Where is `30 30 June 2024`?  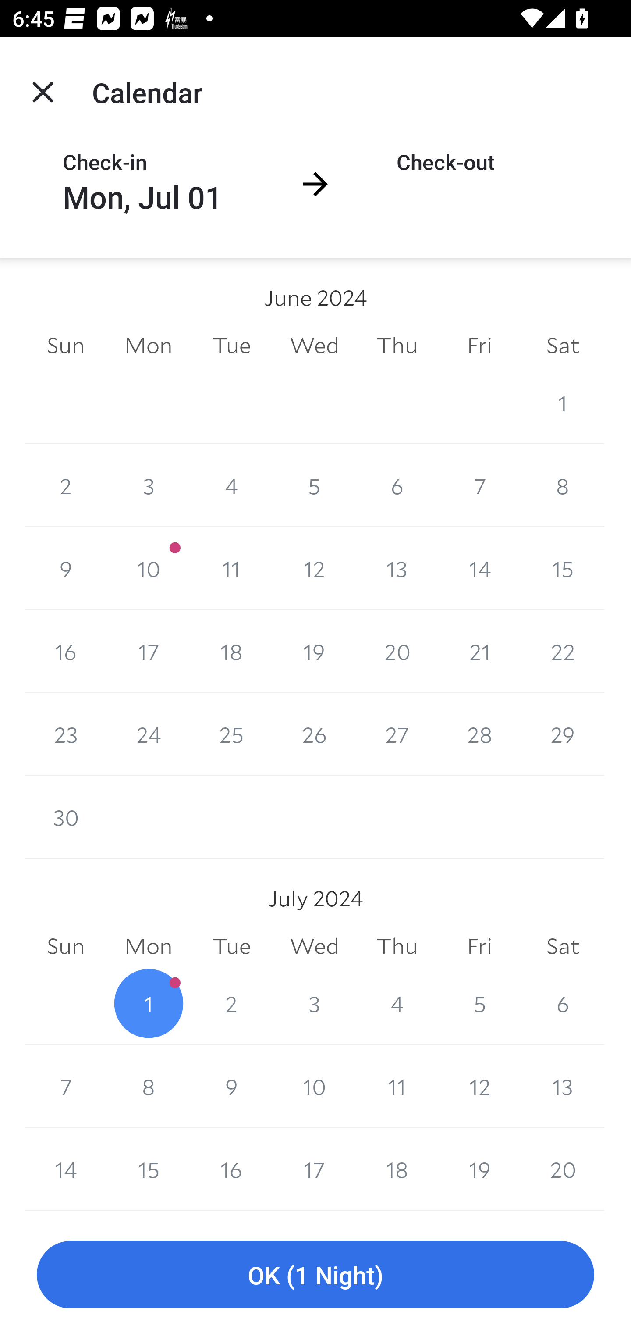
30 30 June 2024 is located at coordinates (66, 817).